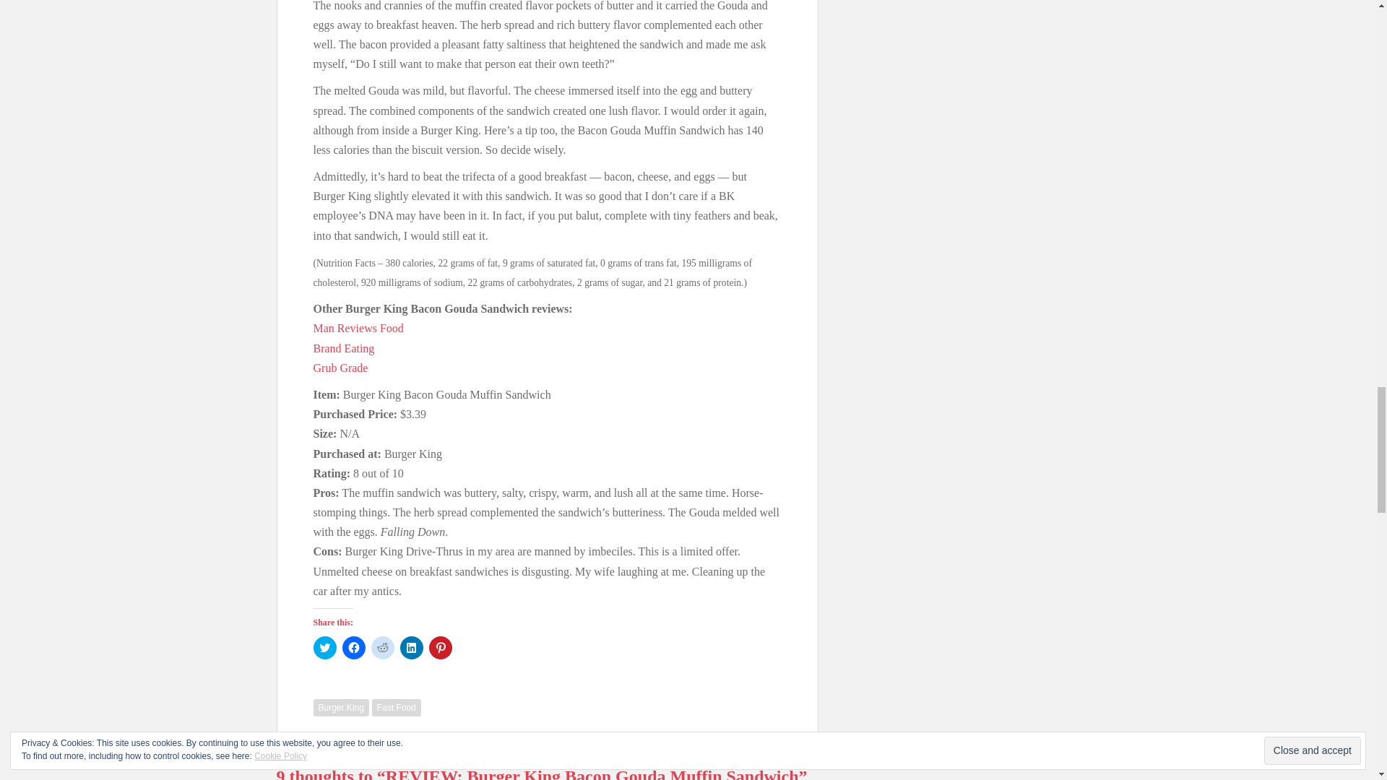  I want to click on Click to share on Twitter, so click(325, 647).